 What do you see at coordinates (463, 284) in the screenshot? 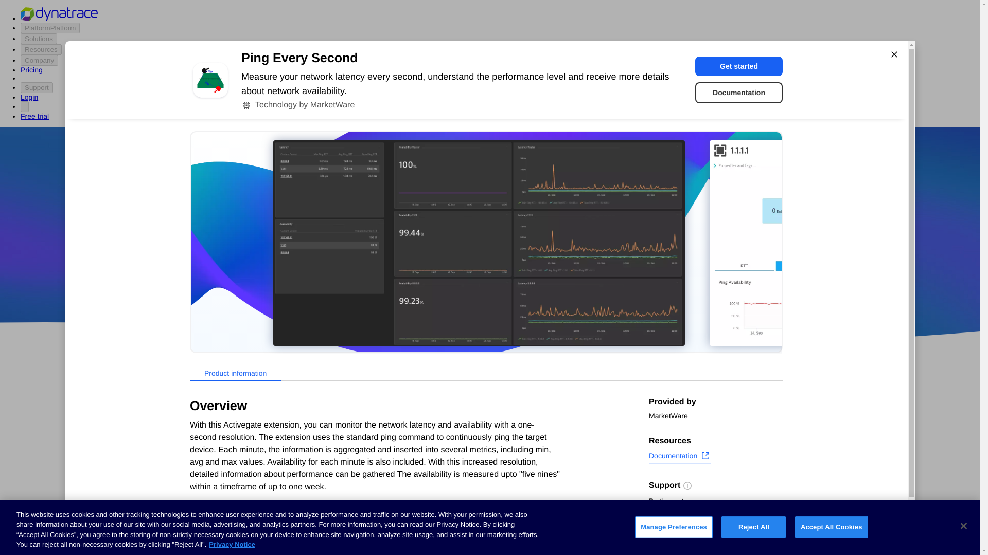
I see `Azure` at bounding box center [463, 284].